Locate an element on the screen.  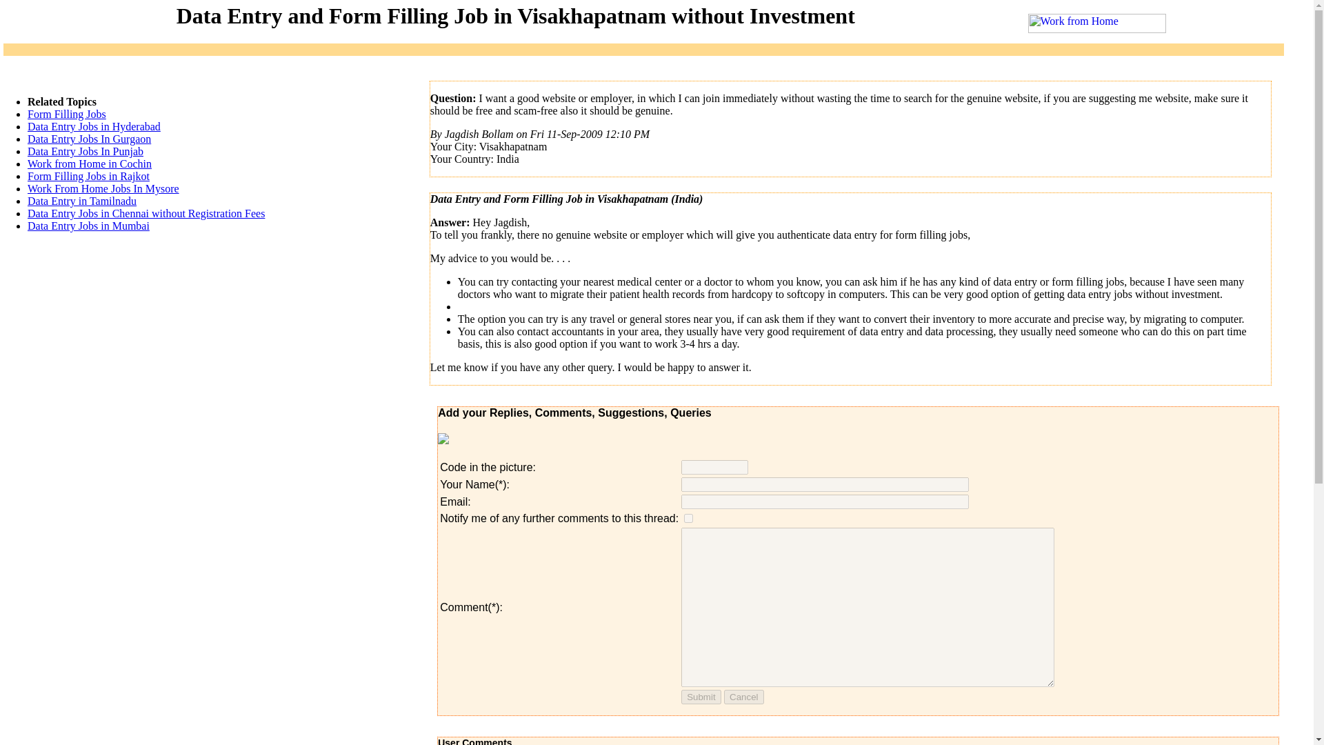
Data Entry in Tamilnadu is located at coordinates (81, 201).